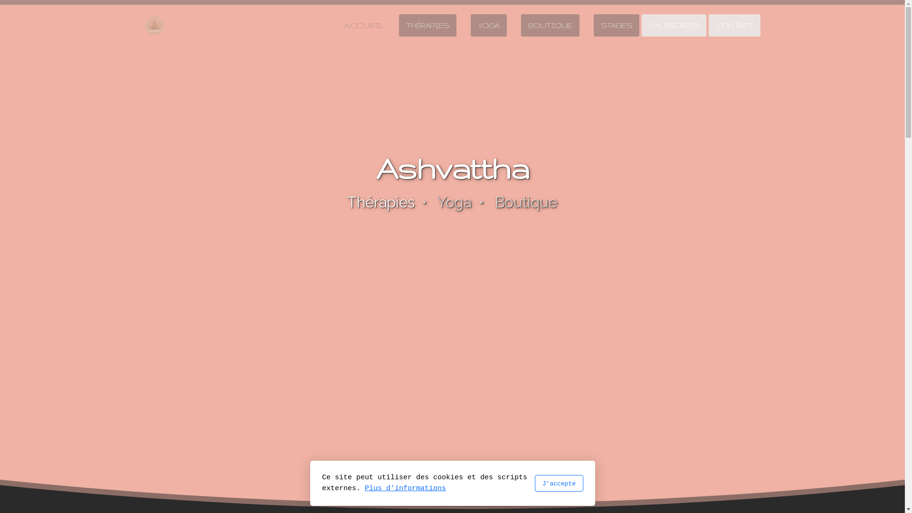  I want to click on BOUTIQUE, so click(550, 26).